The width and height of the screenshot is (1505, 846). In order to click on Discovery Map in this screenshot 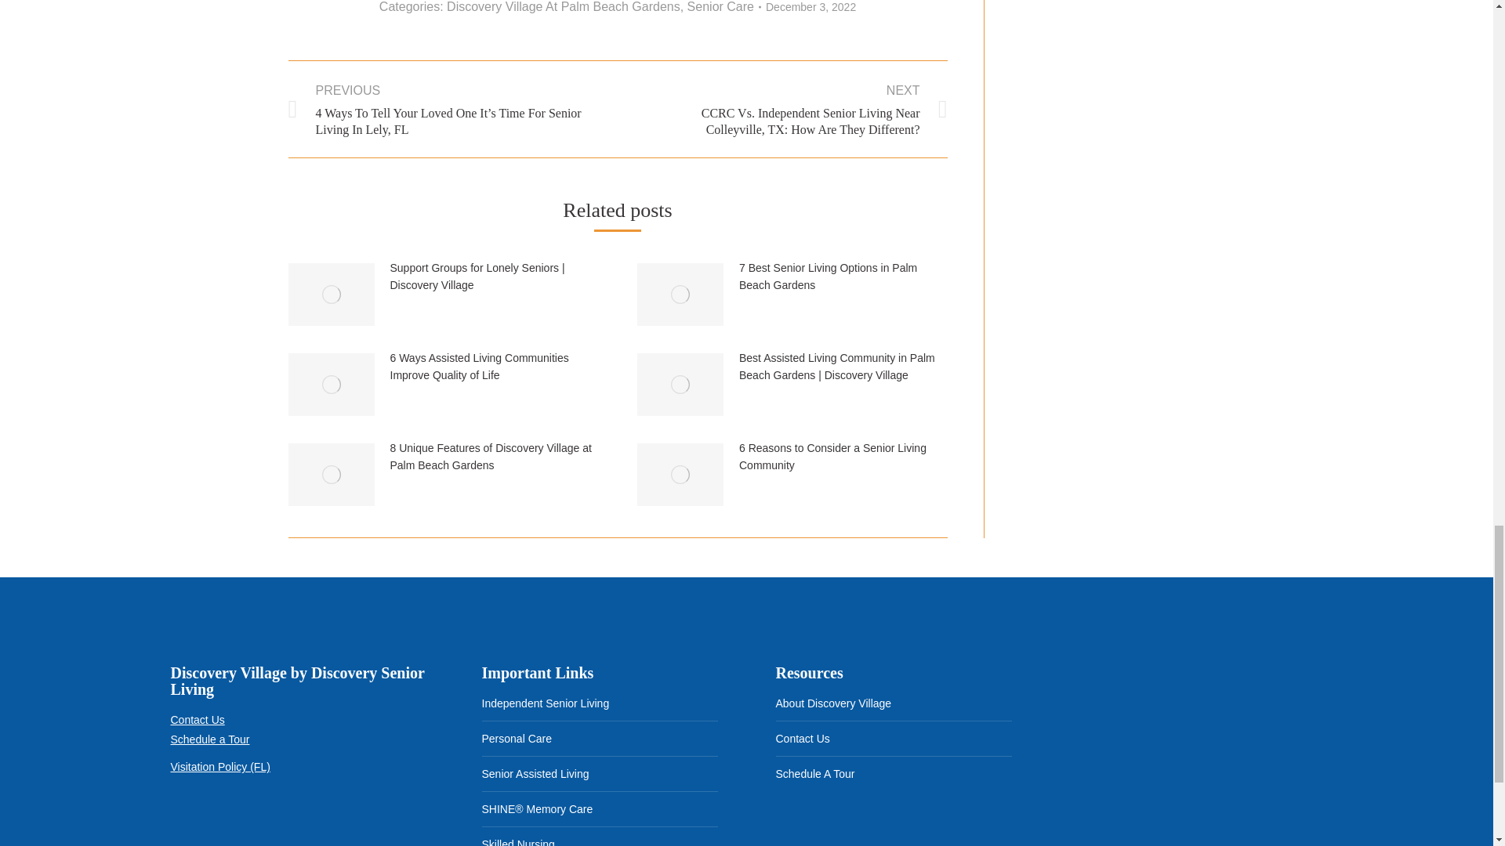, I will do `click(1187, 754)`.